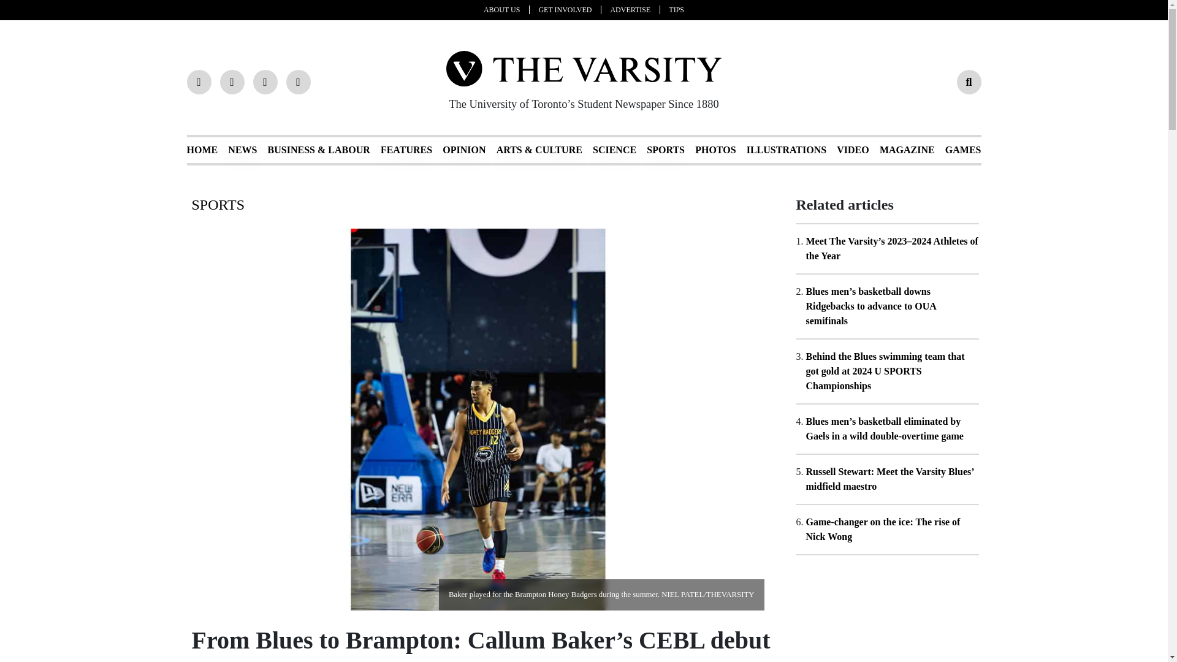 The image size is (1177, 662). What do you see at coordinates (506, 9) in the screenshot?
I see `ABOUT US` at bounding box center [506, 9].